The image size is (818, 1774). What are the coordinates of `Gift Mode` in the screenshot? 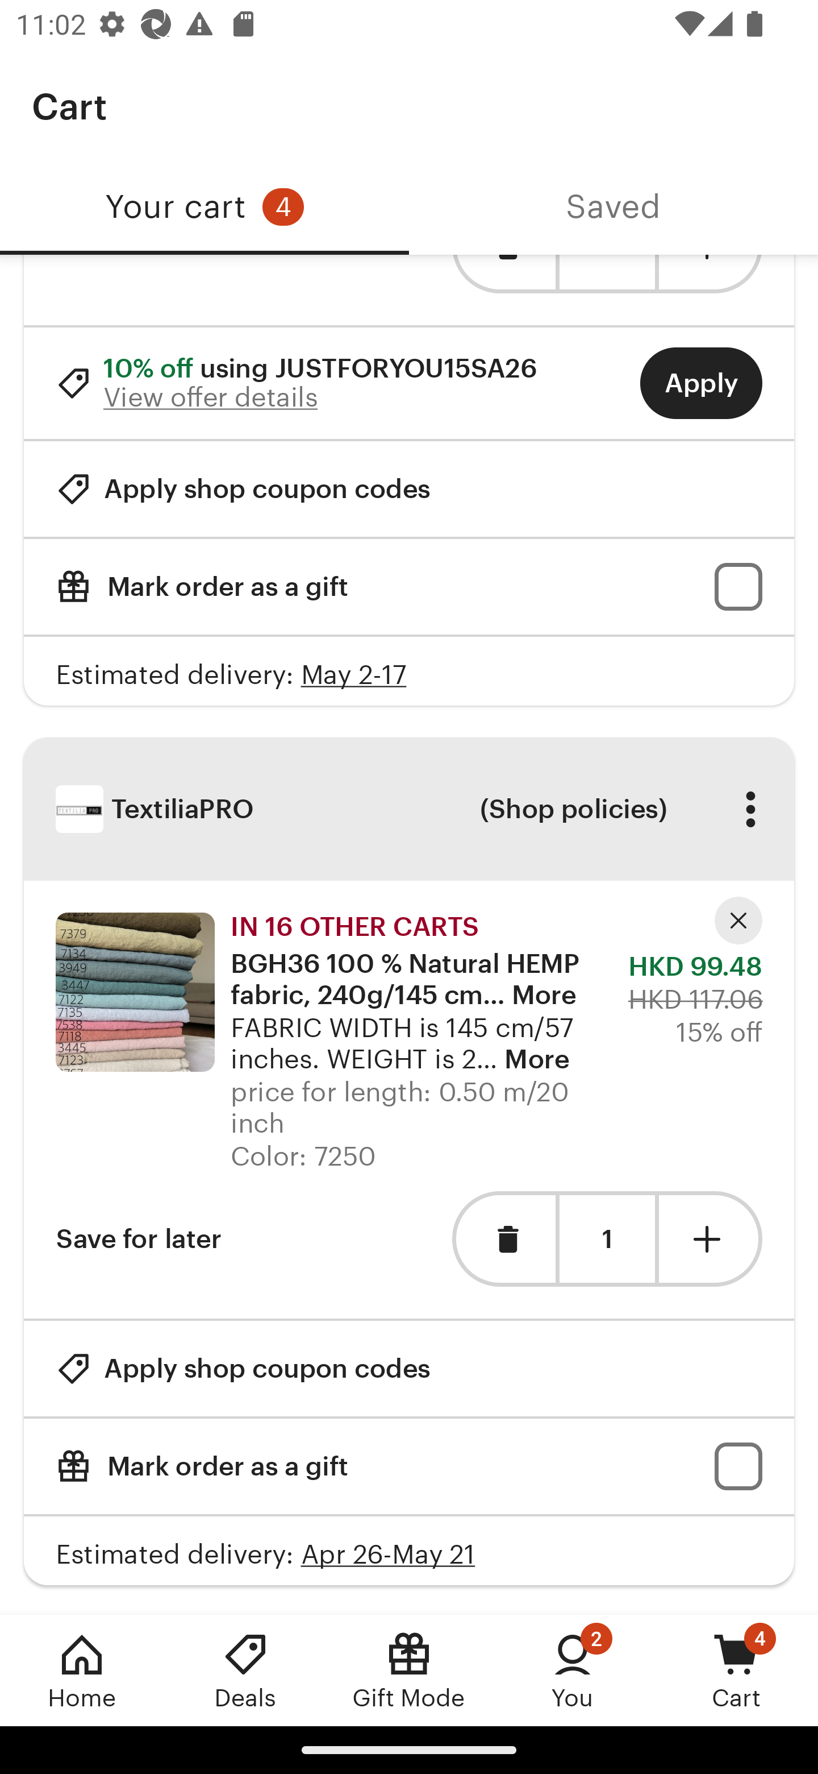 It's located at (409, 1670).